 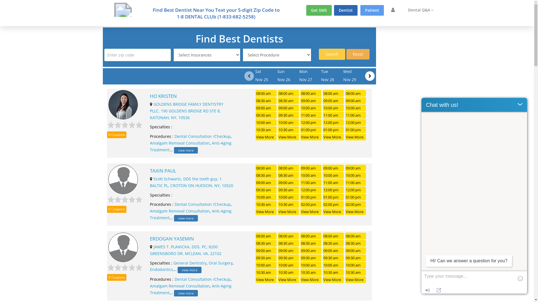 What do you see at coordinates (266, 197) in the screenshot?
I see `10:00 am` at bounding box center [266, 197].